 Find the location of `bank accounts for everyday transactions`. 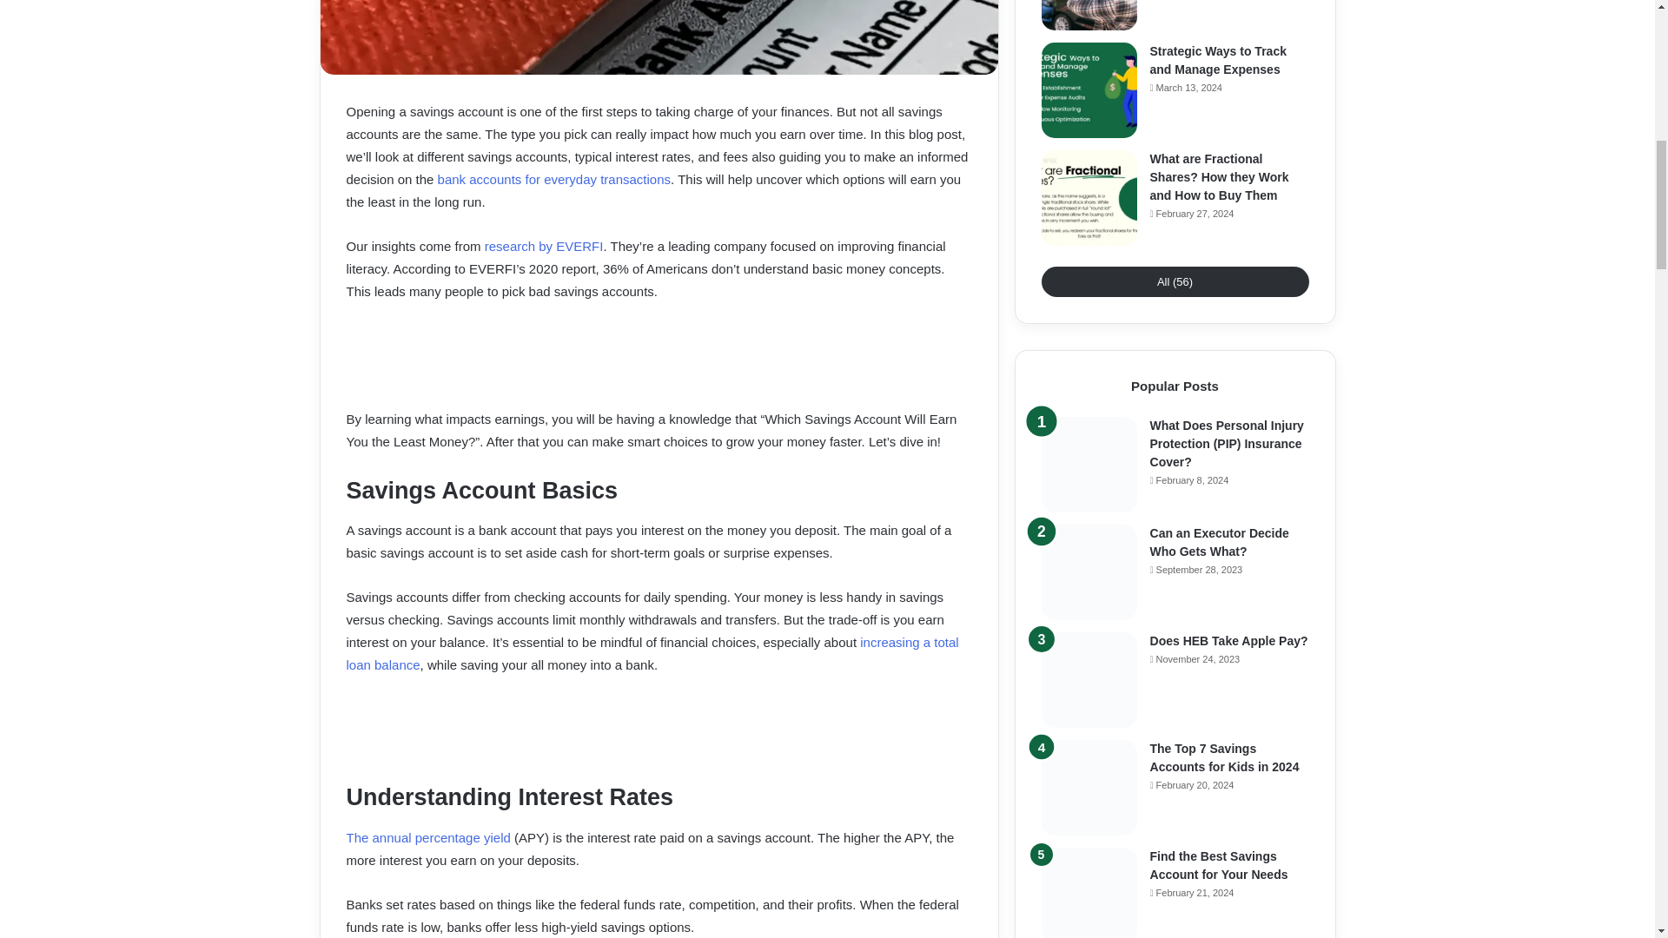

bank accounts for everyday transactions is located at coordinates (553, 179).